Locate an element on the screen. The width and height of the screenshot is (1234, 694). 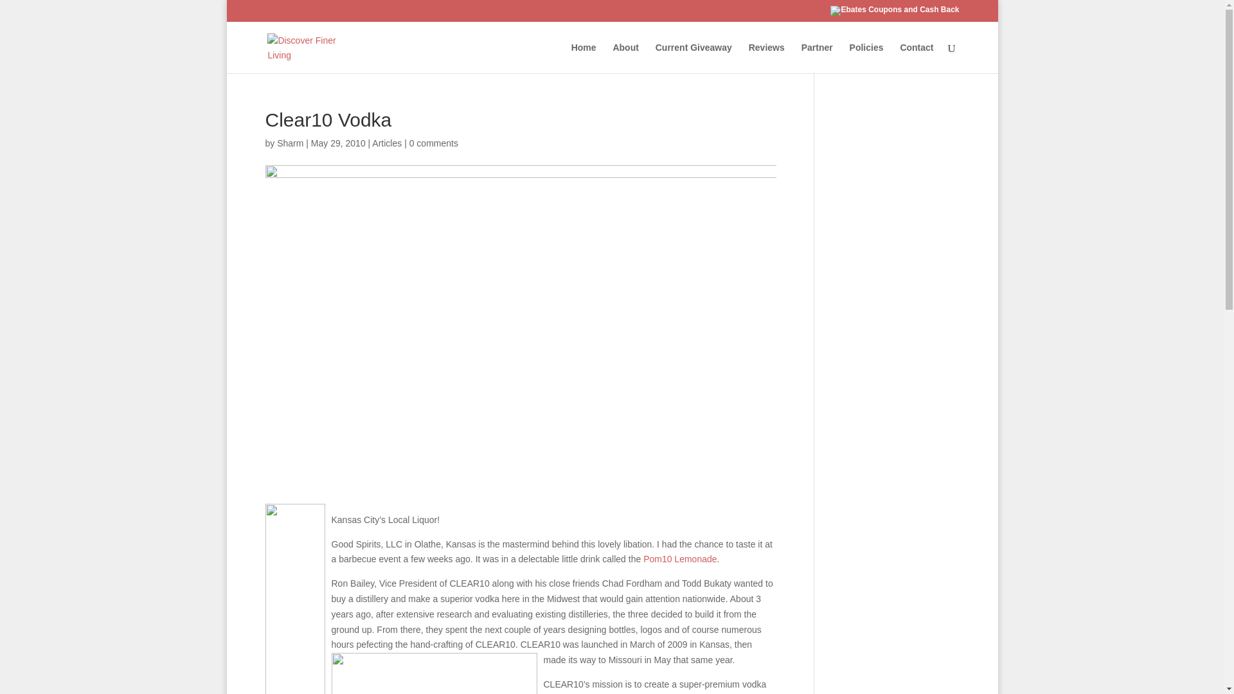
Home is located at coordinates (584, 58).